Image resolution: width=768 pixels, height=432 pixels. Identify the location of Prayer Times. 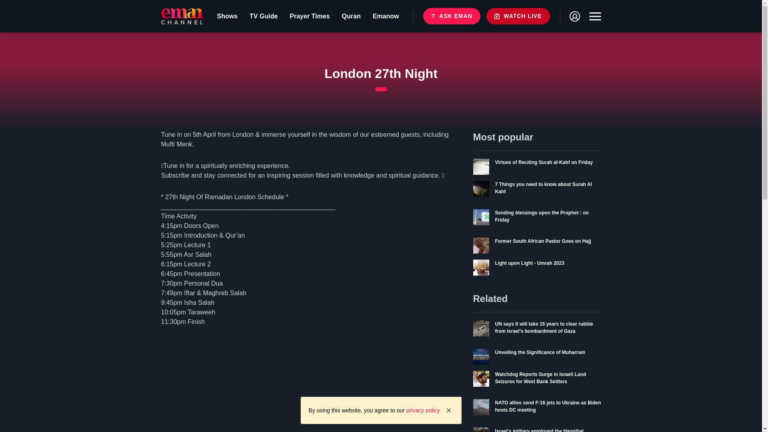
(537, 167).